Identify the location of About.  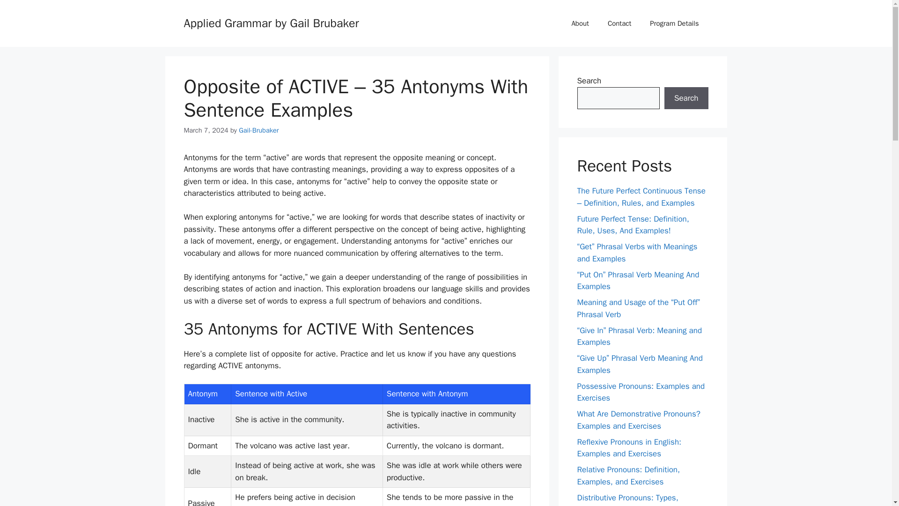
(580, 23).